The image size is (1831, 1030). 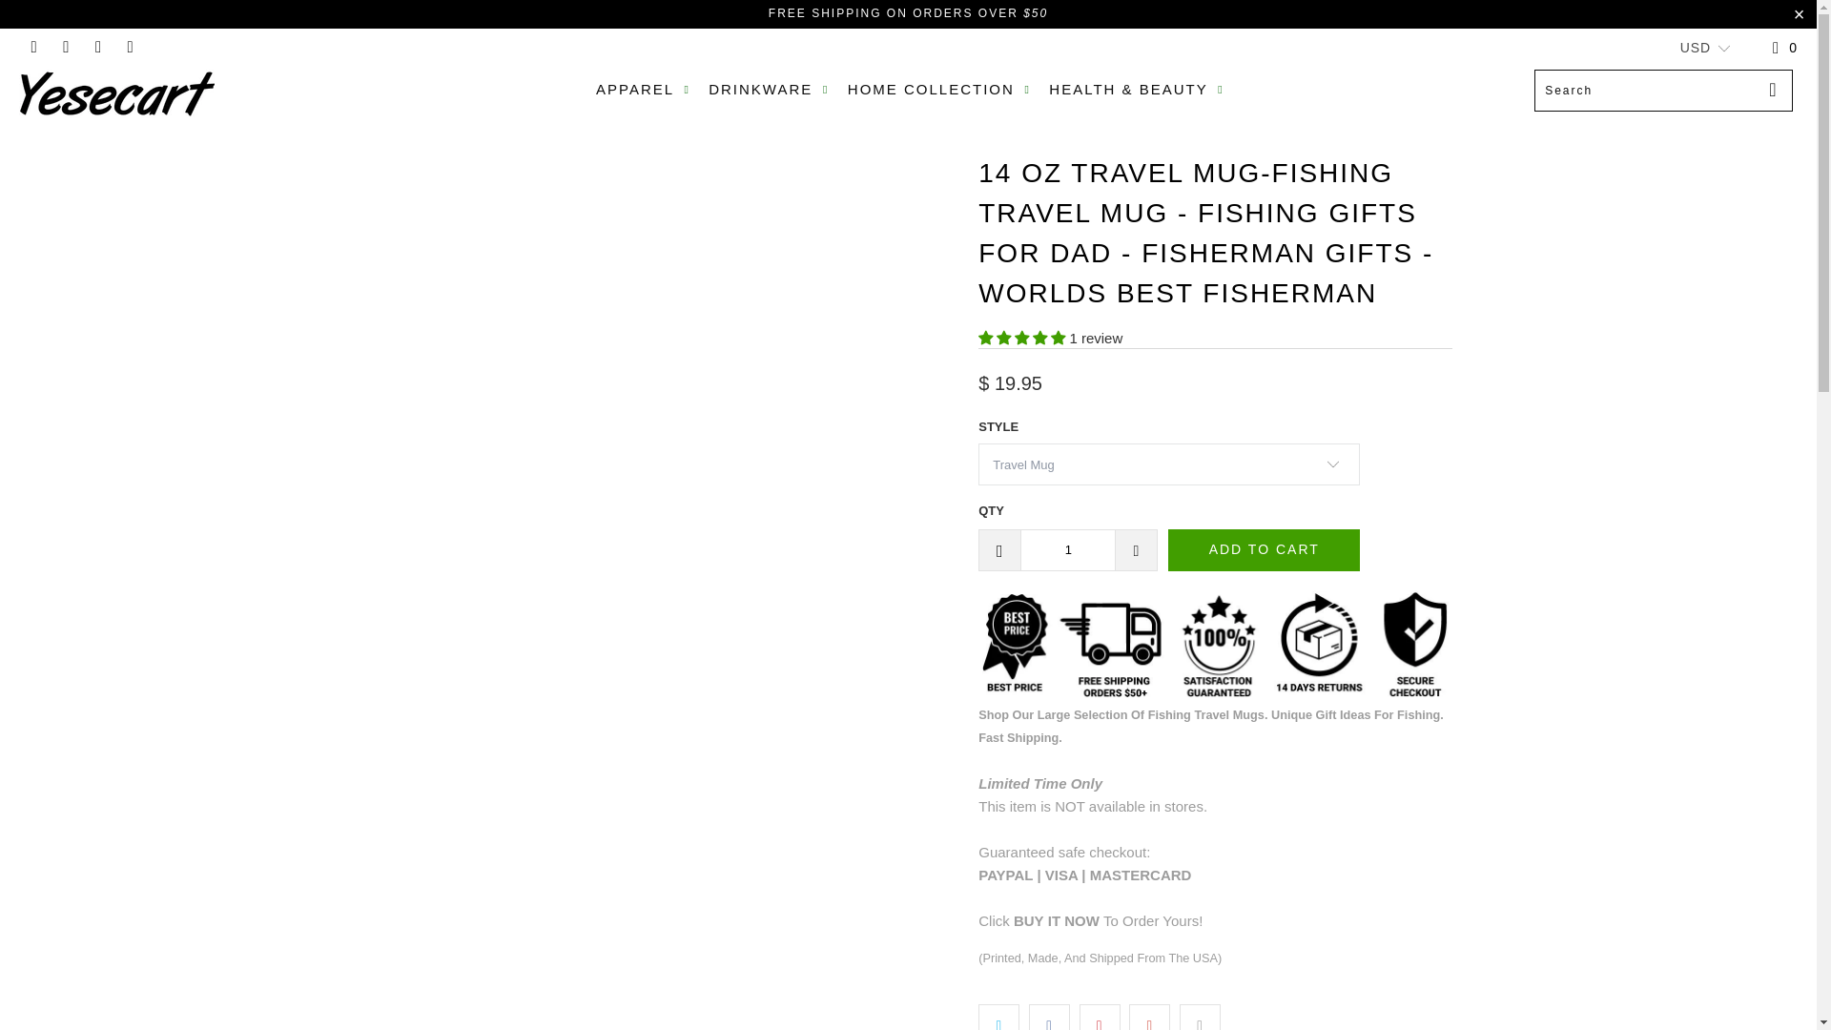 I want to click on Email this to a friend, so click(x=1200, y=1017).